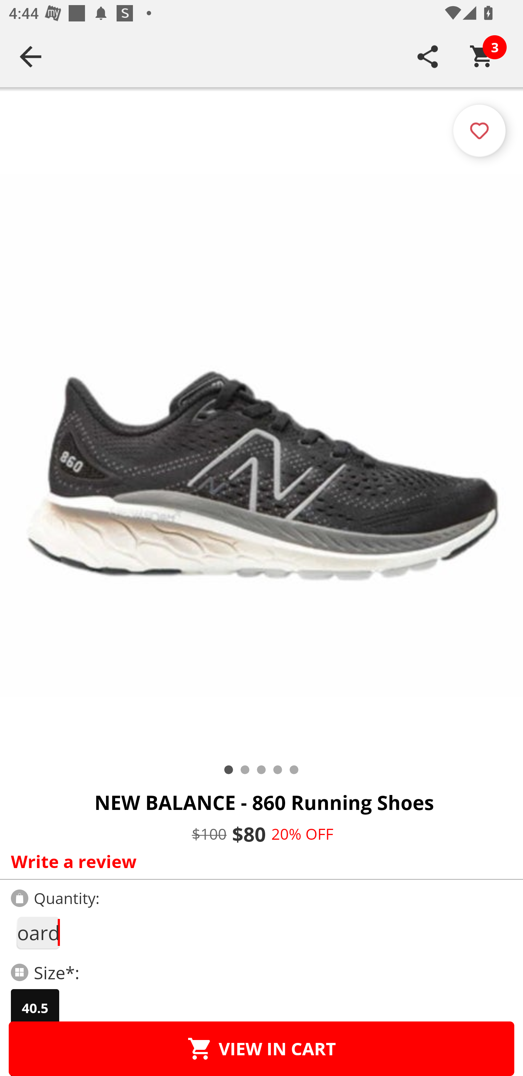 The height and width of the screenshot is (1076, 523). I want to click on Navigate up, so click(31, 56).